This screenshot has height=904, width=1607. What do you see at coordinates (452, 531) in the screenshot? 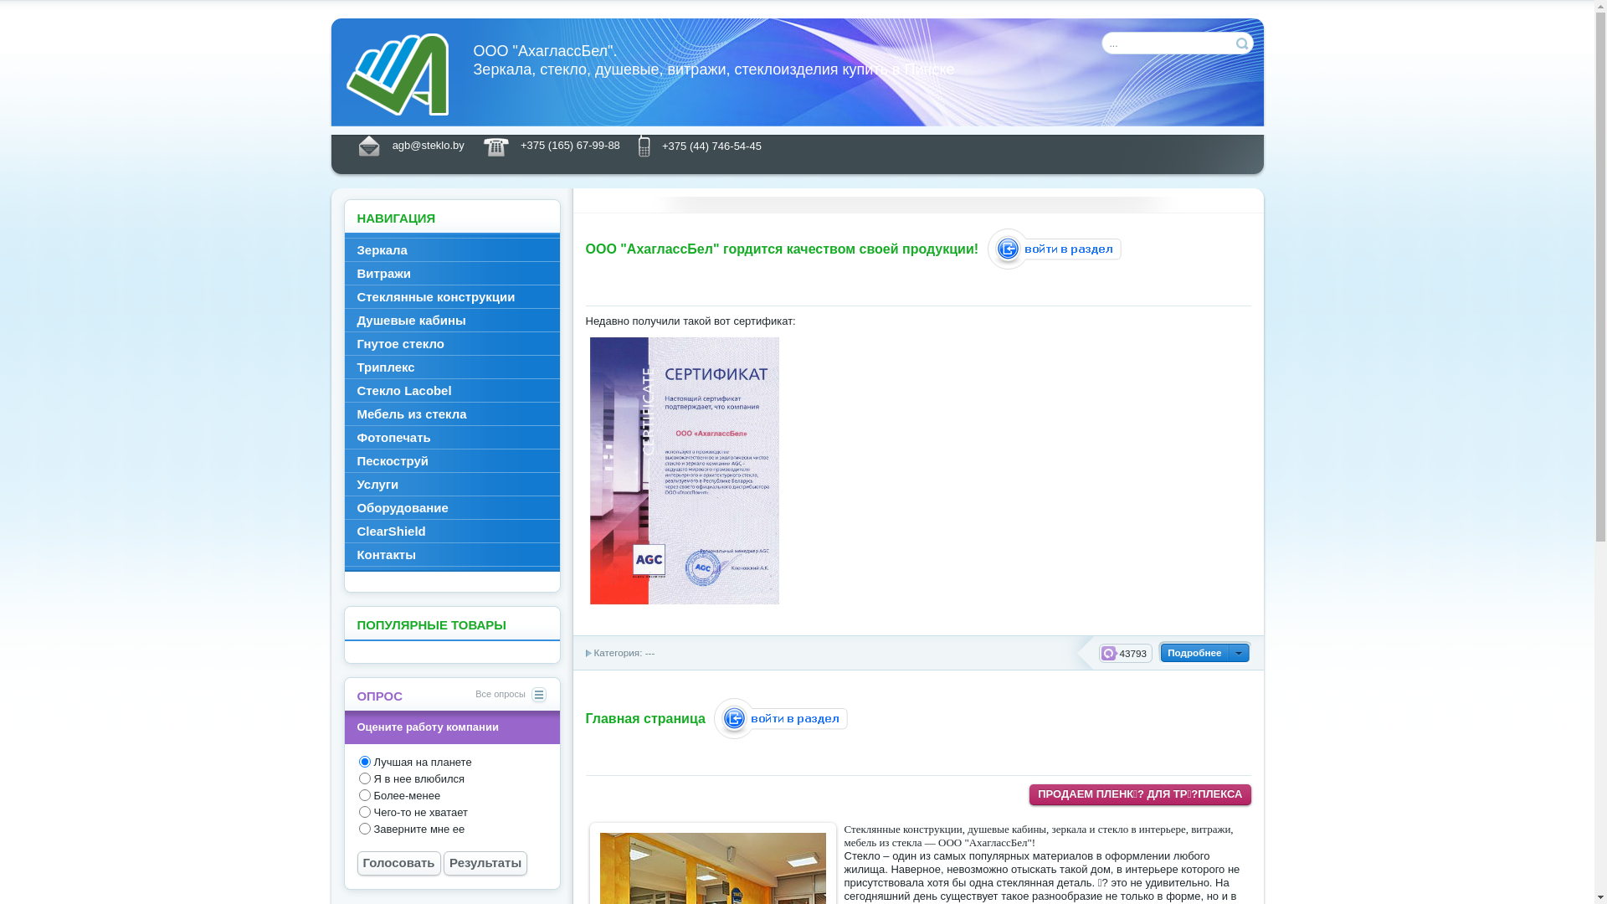
I see `ClearShield` at bounding box center [452, 531].